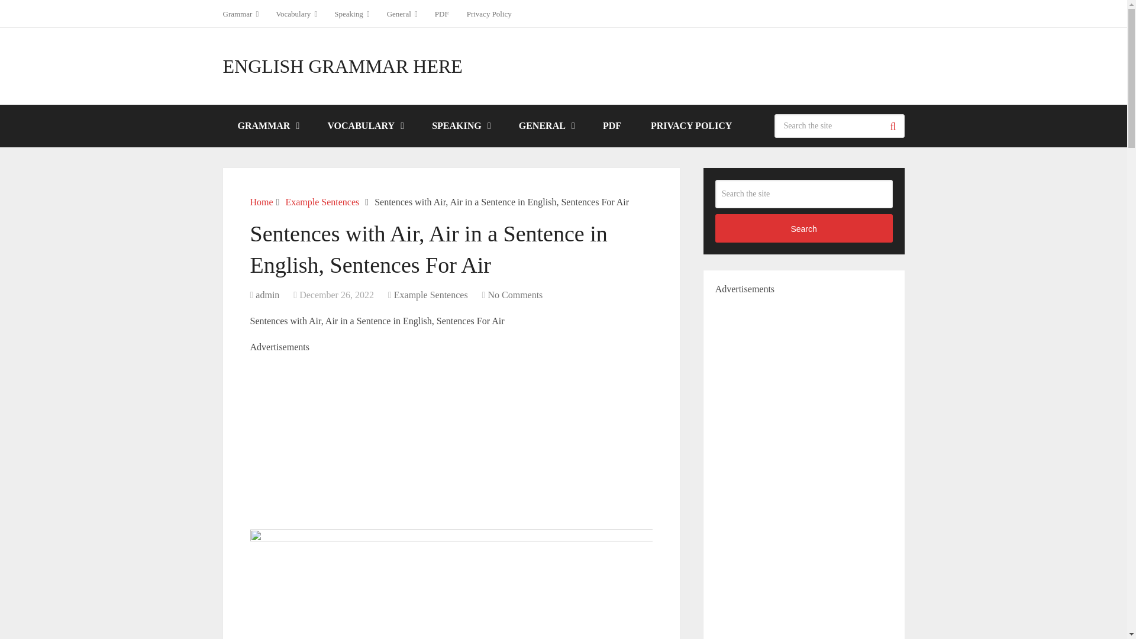 This screenshot has width=1136, height=639. Describe the element at coordinates (489, 14) in the screenshot. I see `Privacy Policy` at that location.